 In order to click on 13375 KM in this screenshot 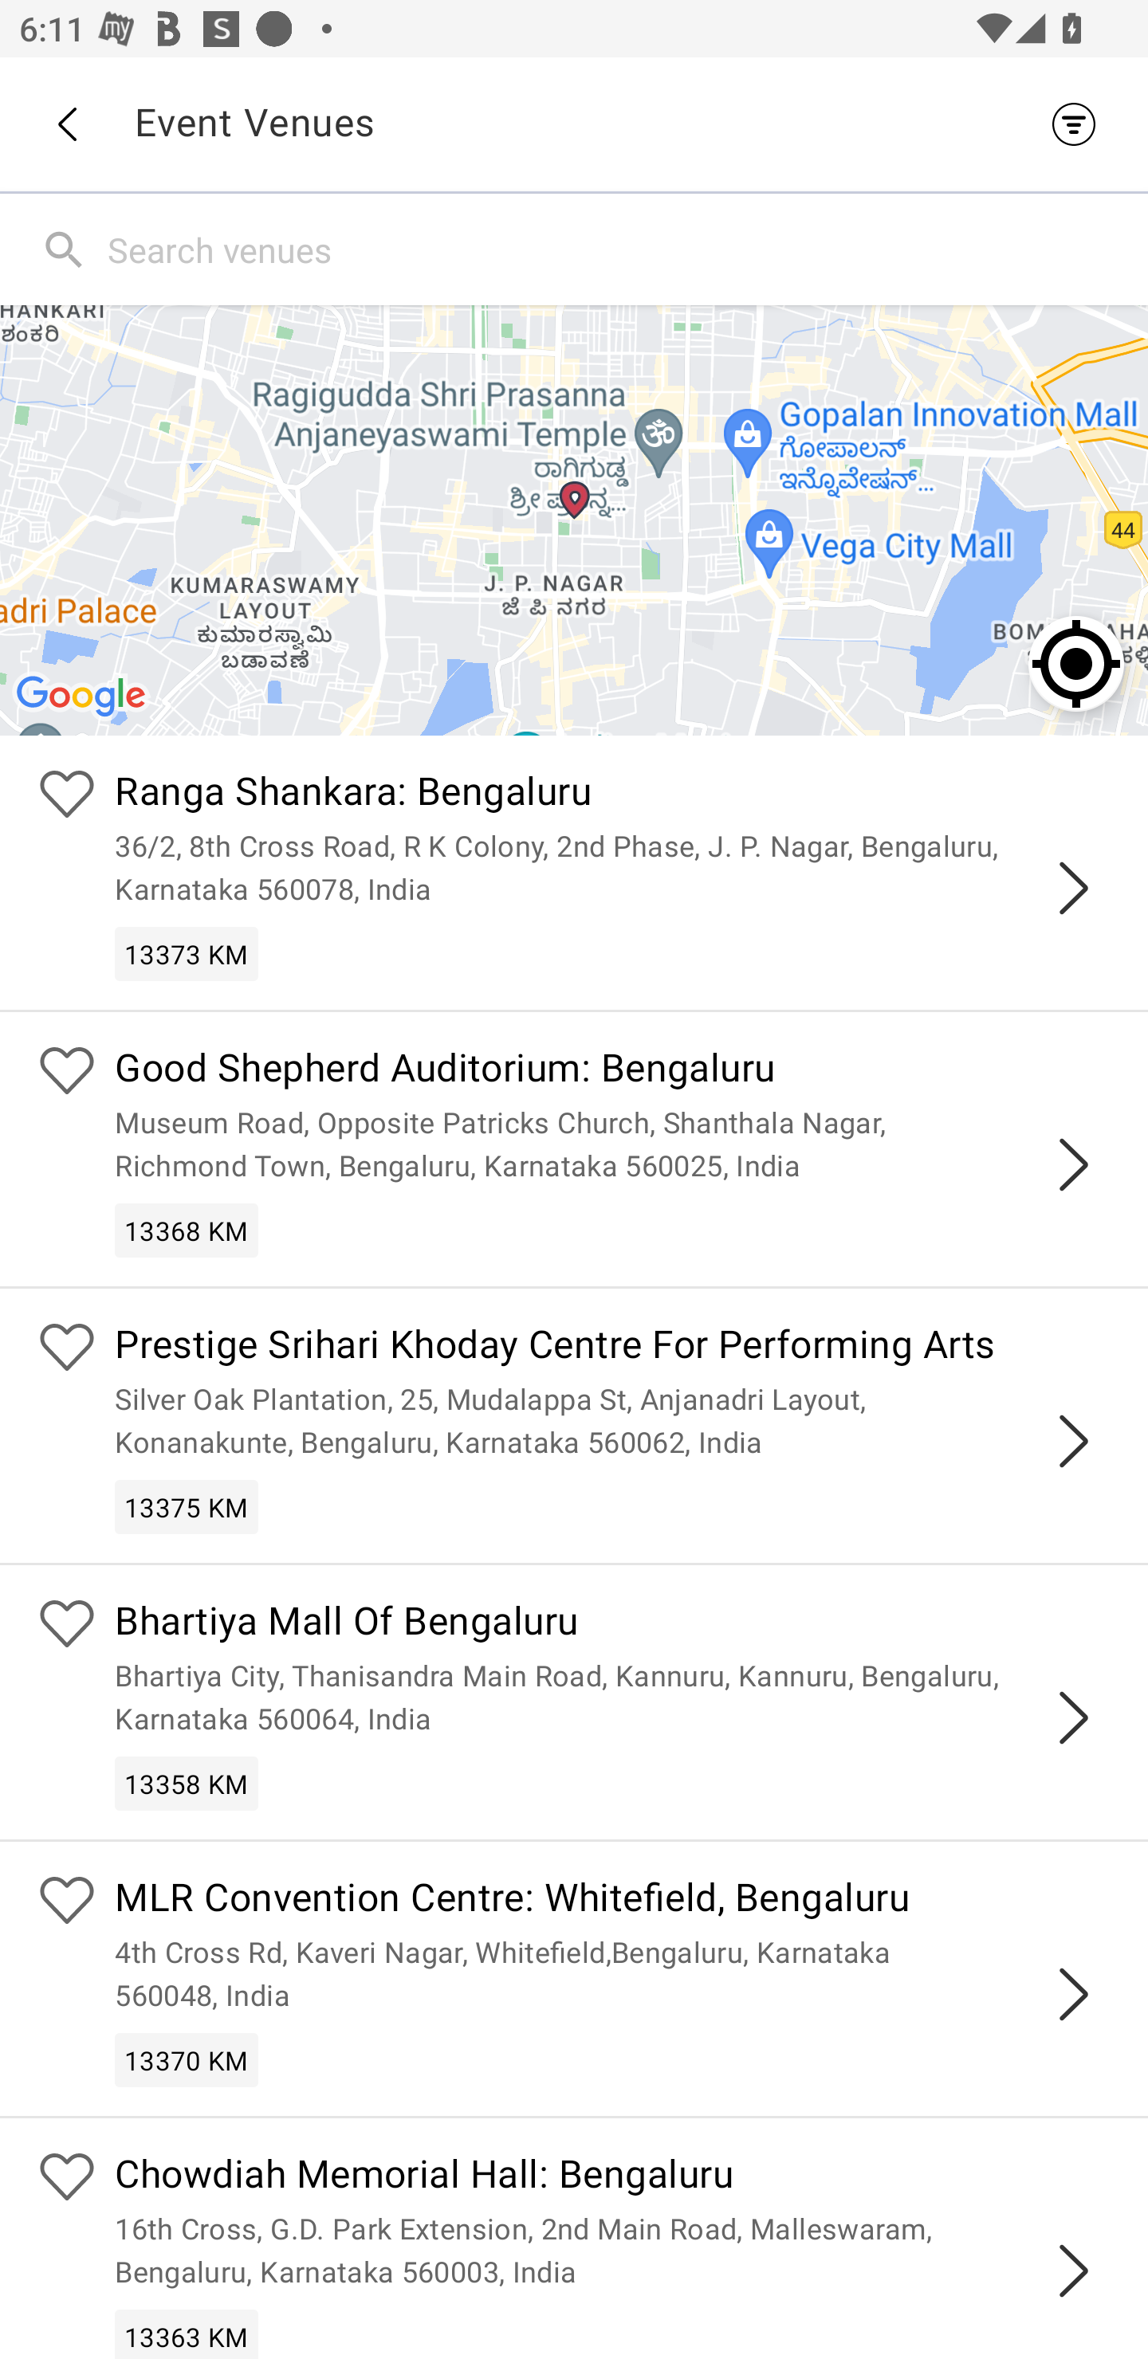, I will do `click(187, 1506)`.